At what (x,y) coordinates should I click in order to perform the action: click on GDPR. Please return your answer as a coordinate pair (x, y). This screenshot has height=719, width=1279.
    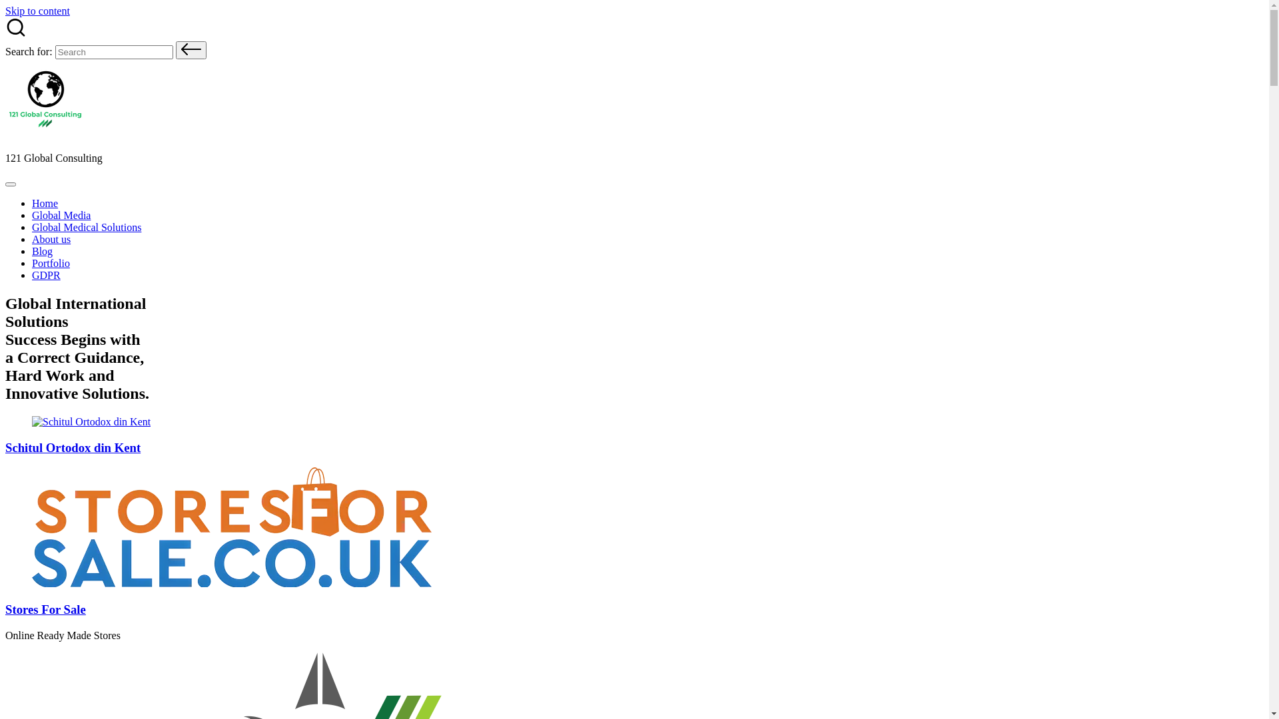
    Looking at the image, I should click on (47, 276).